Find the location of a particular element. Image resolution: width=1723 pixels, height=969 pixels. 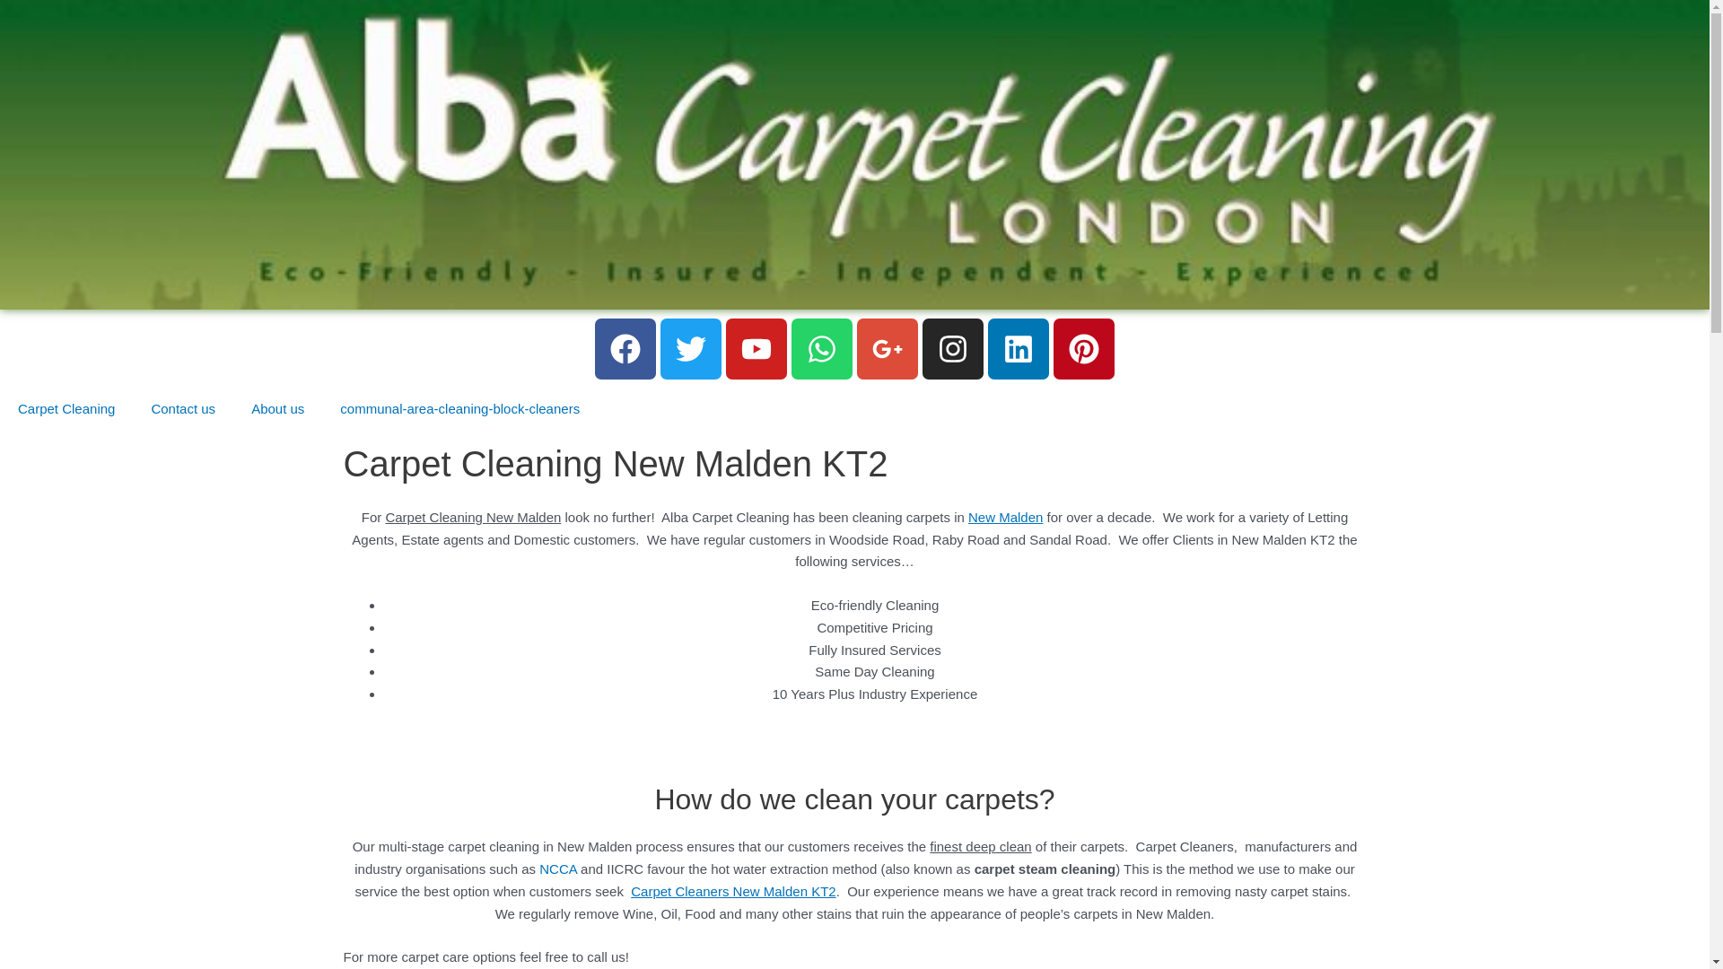

Pinterest is located at coordinates (1084, 349).